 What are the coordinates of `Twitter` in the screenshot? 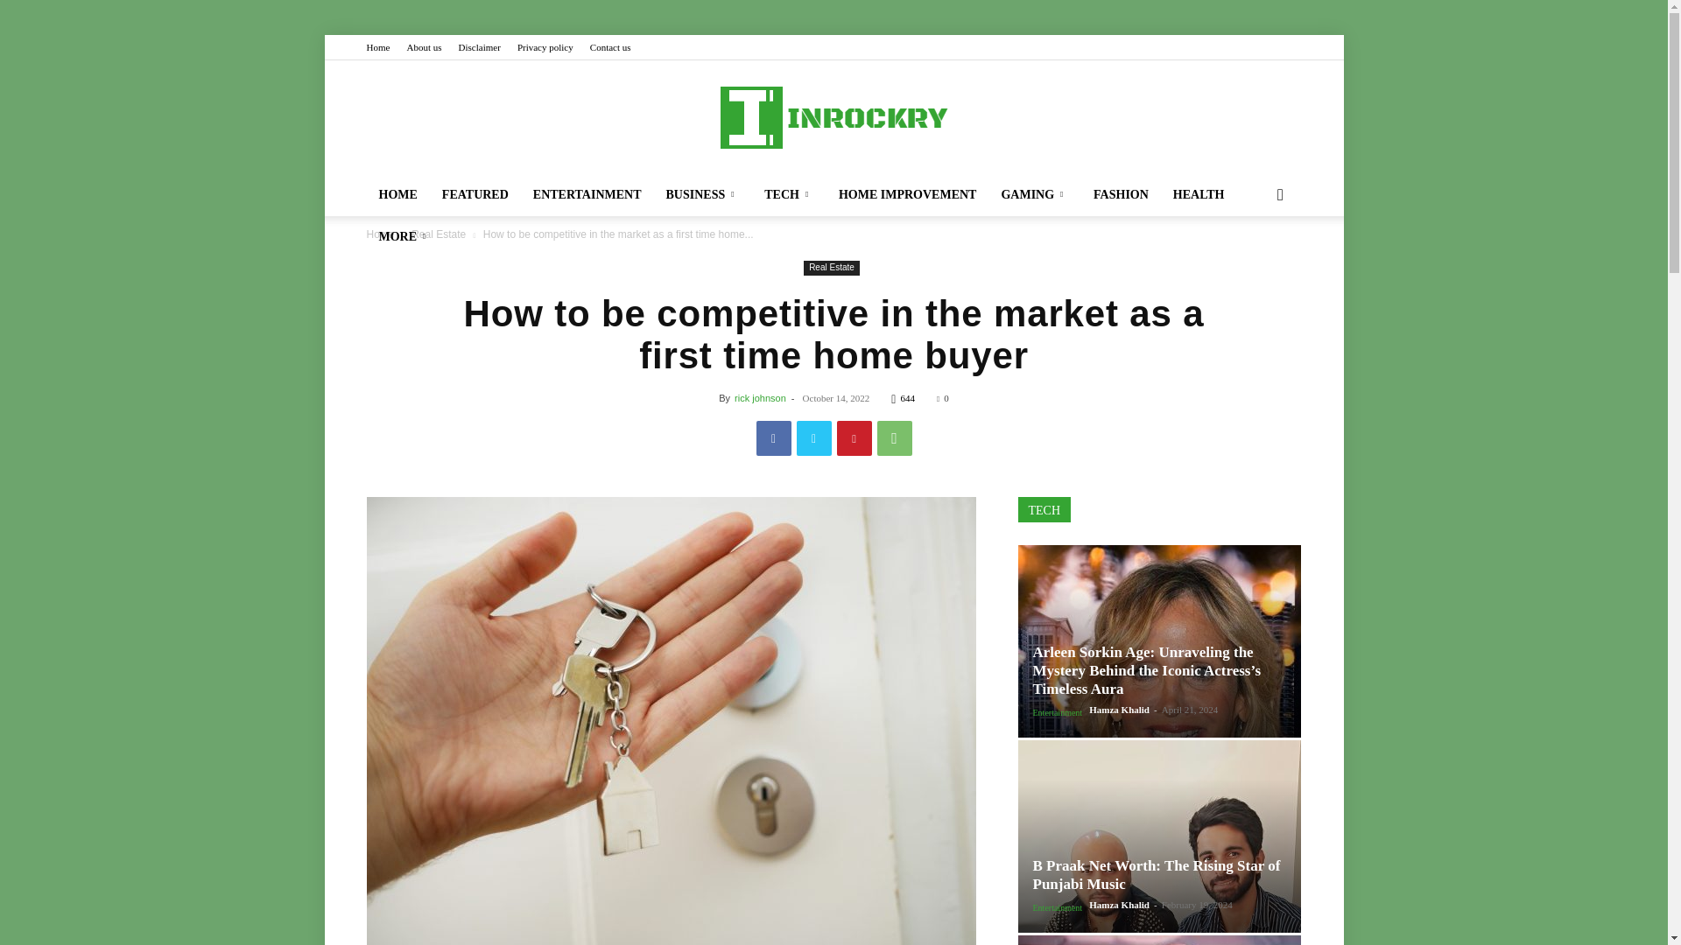 It's located at (814, 437).